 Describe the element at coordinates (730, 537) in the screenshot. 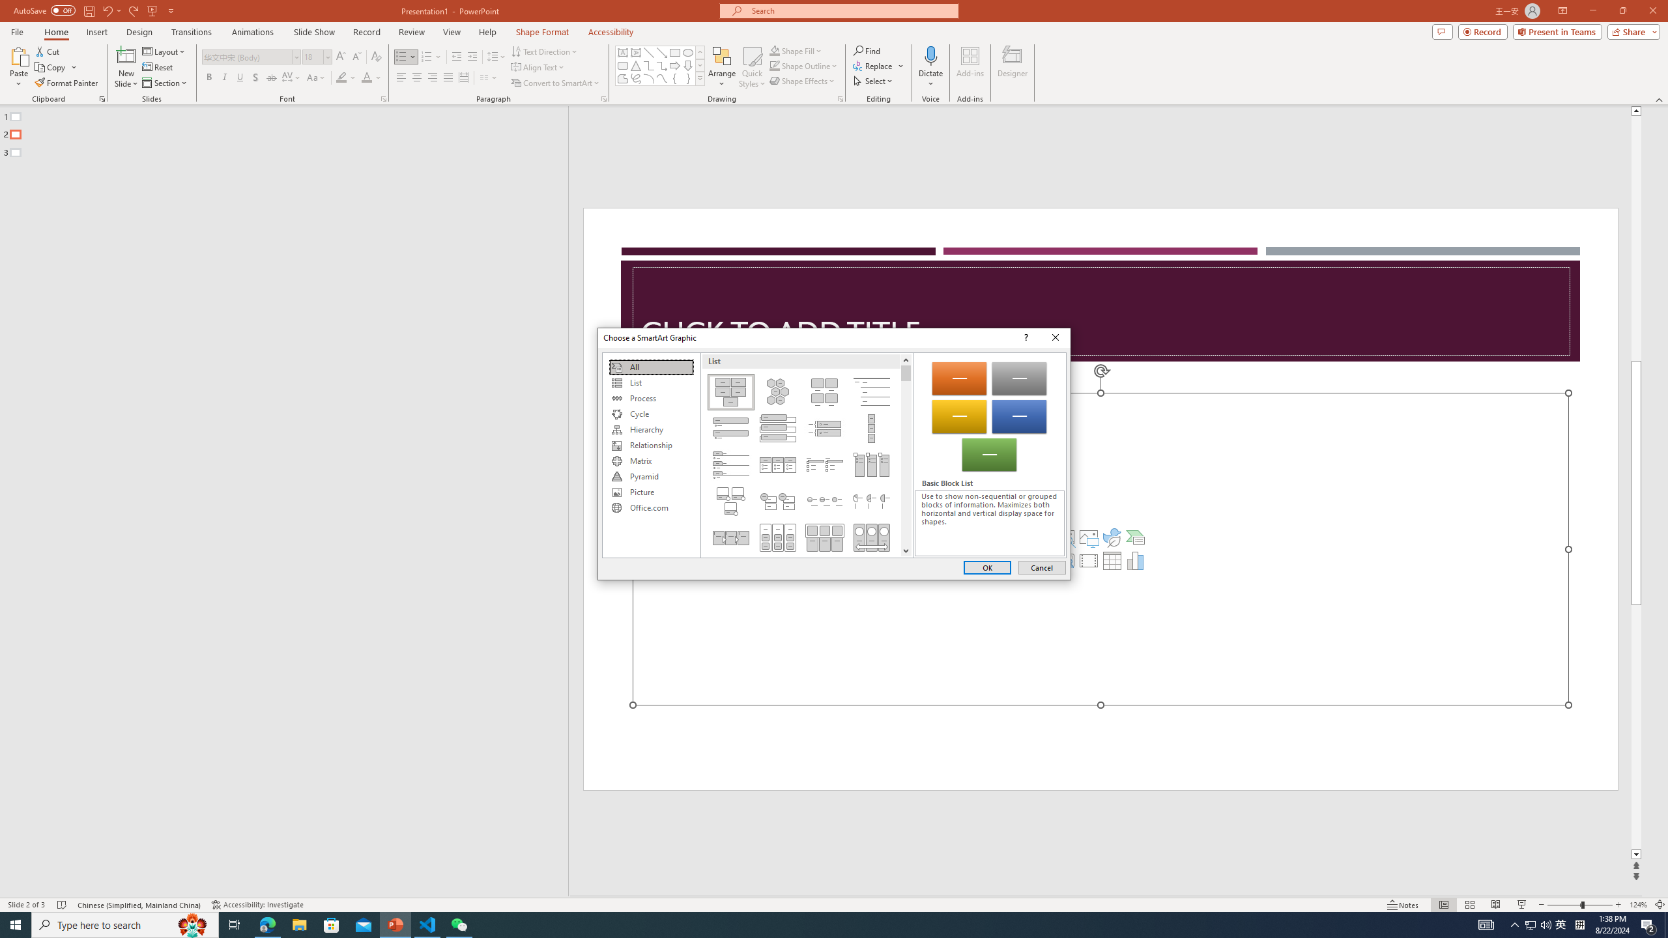

I see `Detailed Process` at that location.